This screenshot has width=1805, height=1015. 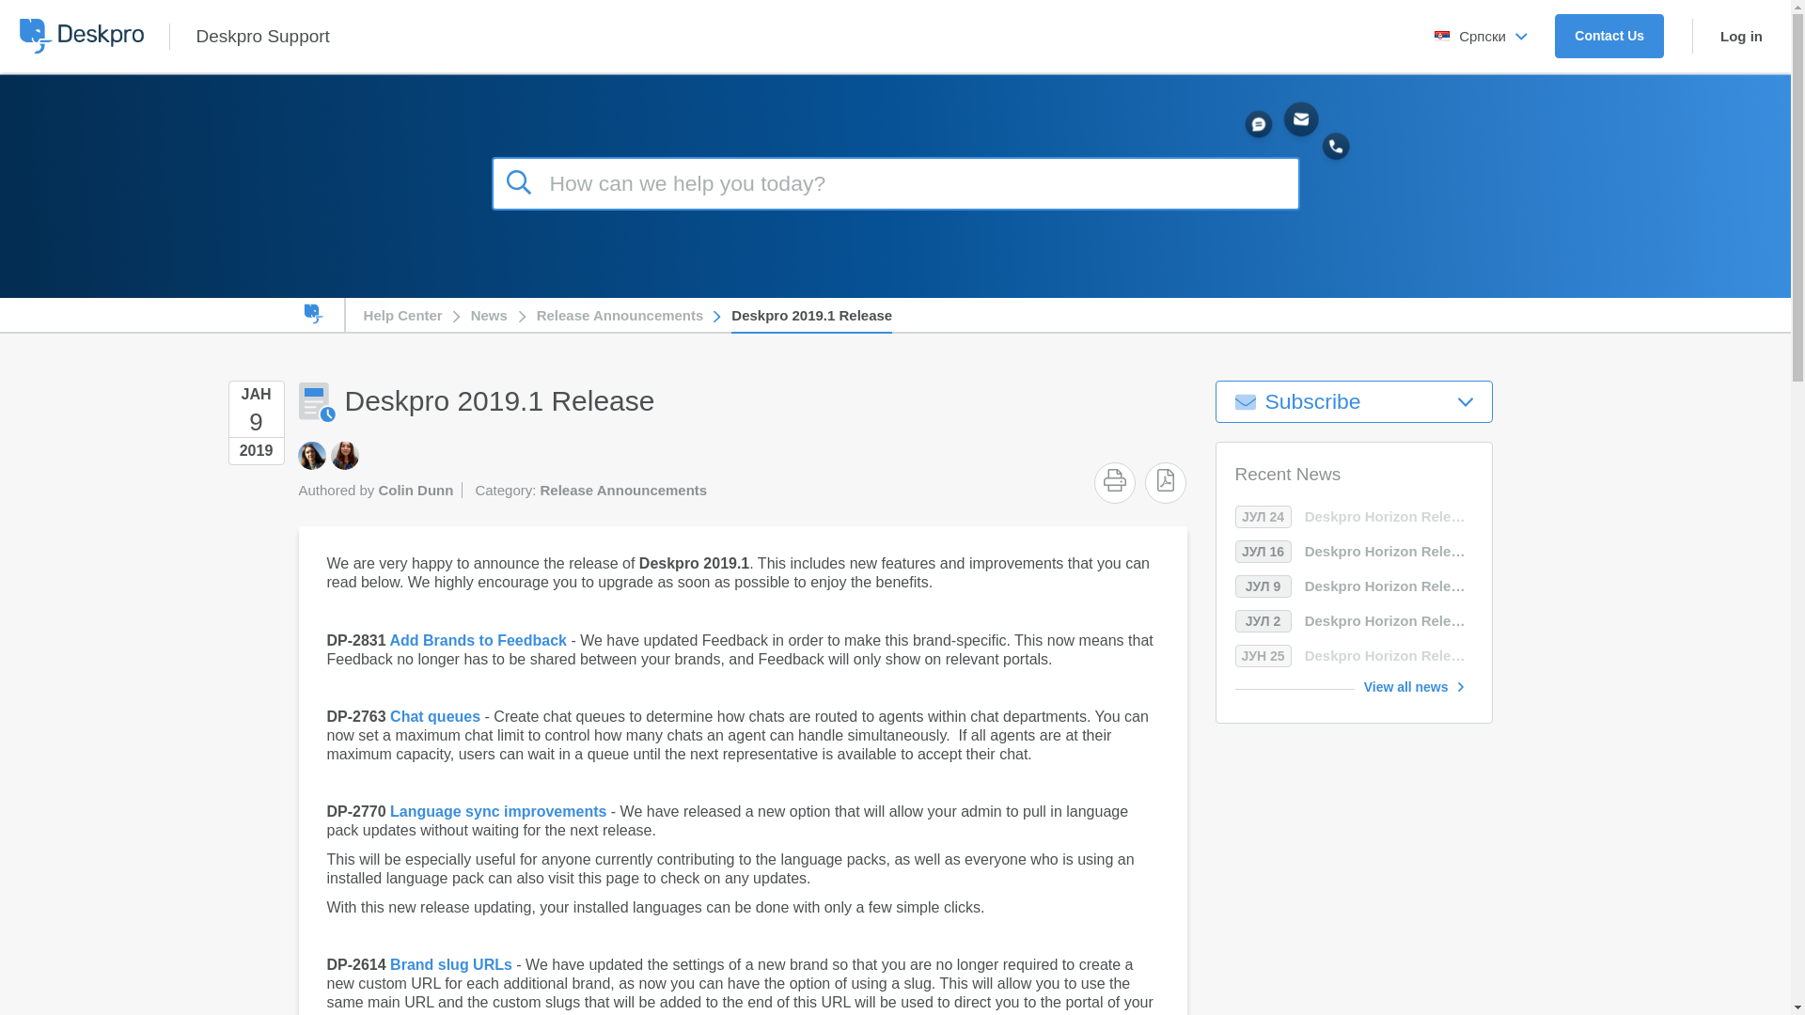 What do you see at coordinates (310, 455) in the screenshot?
I see `Grace Howlett` at bounding box center [310, 455].